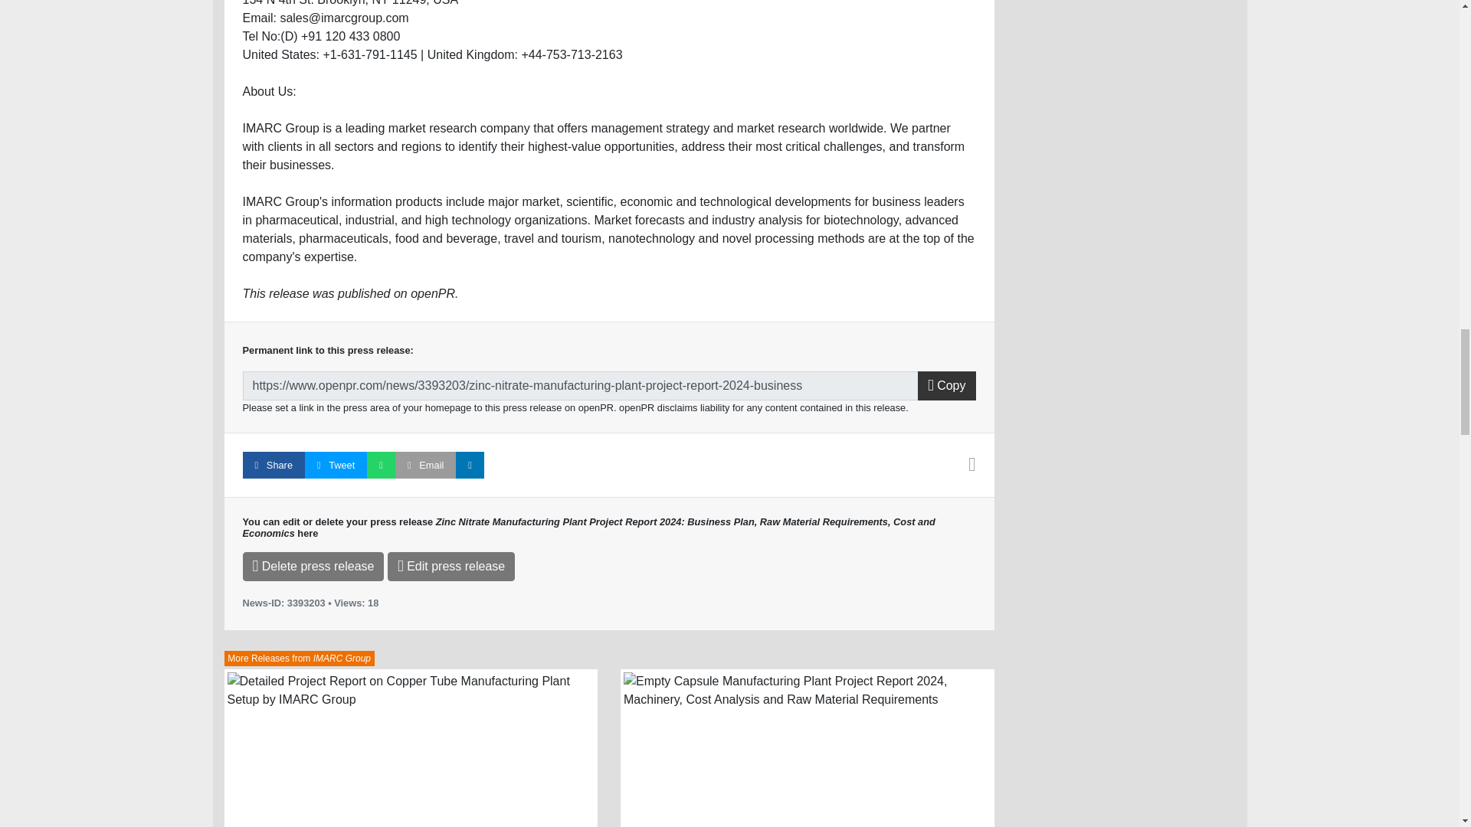 This screenshot has height=827, width=1471. Describe the element at coordinates (381, 465) in the screenshot. I see `WhatsApp` at that location.